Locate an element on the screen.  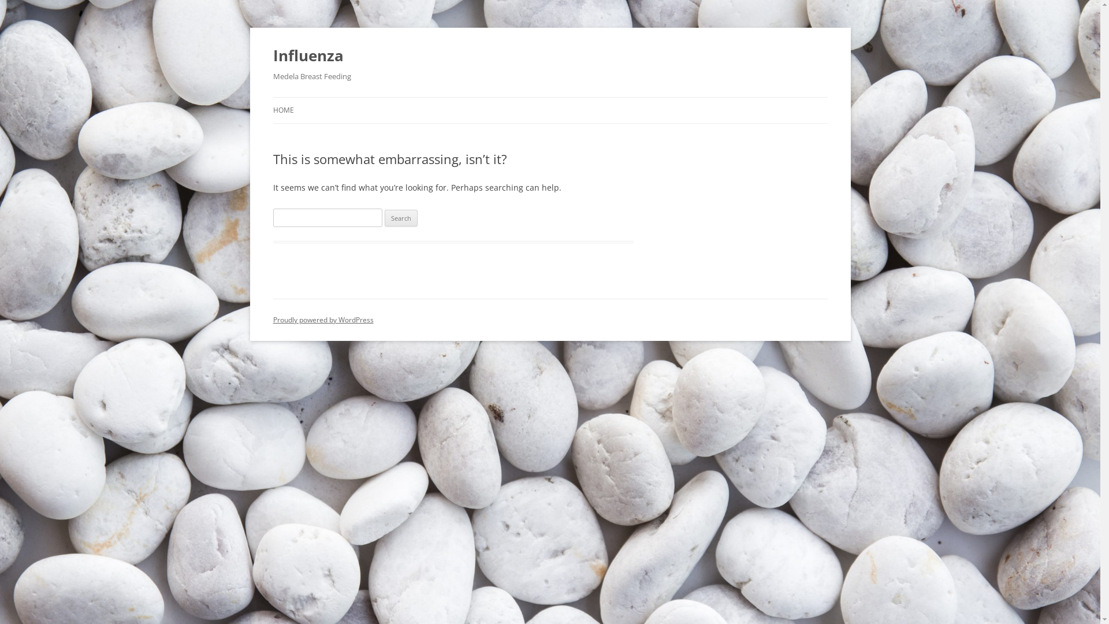
Influenza is located at coordinates (308, 55).